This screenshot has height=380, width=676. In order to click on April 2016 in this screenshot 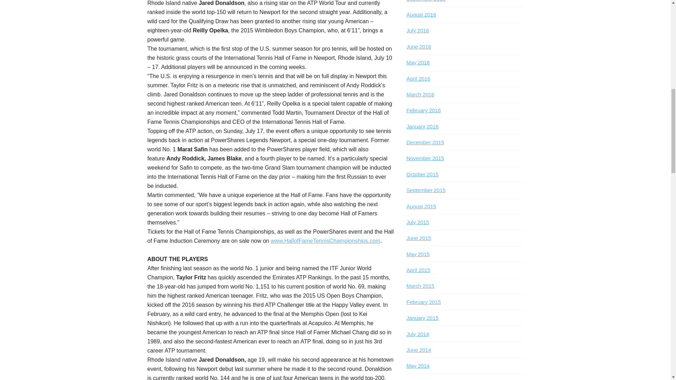, I will do `click(418, 78)`.